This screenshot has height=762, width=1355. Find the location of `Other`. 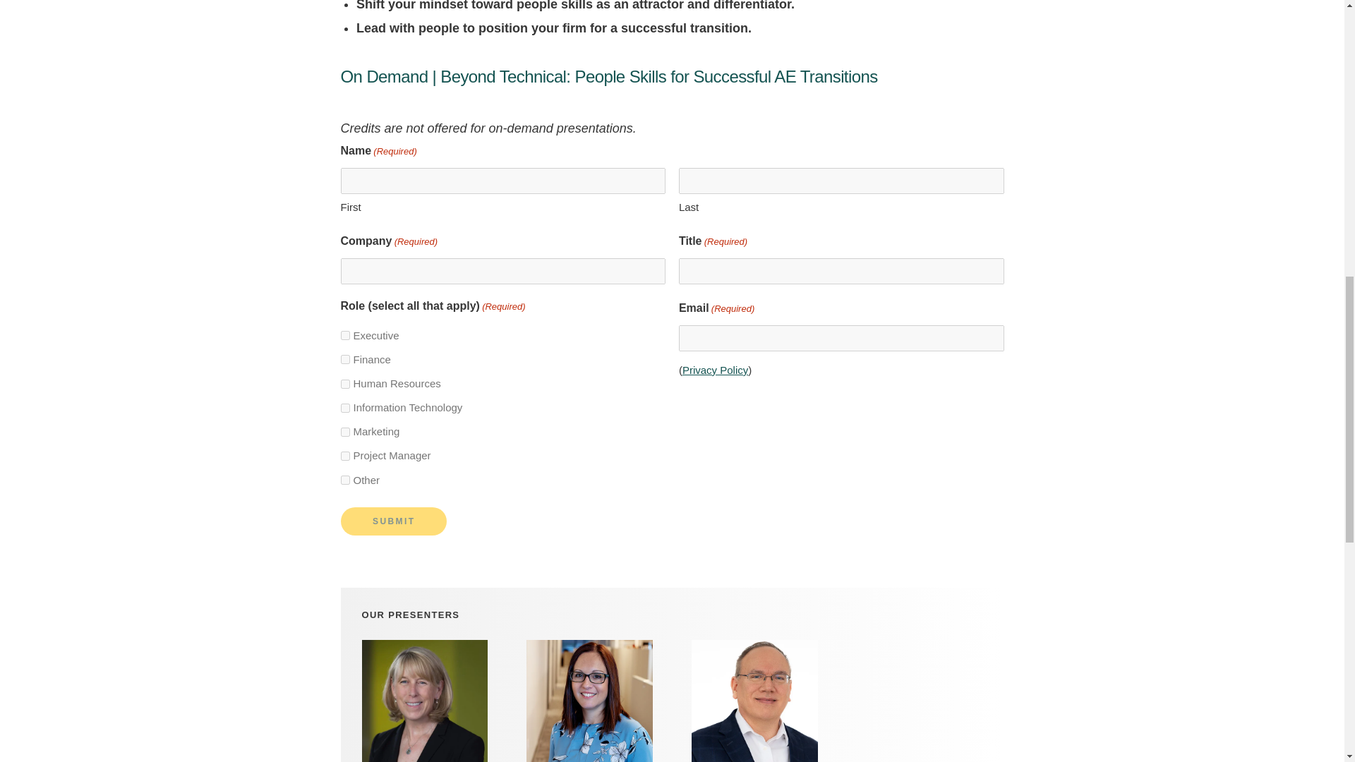

Other is located at coordinates (344, 480).